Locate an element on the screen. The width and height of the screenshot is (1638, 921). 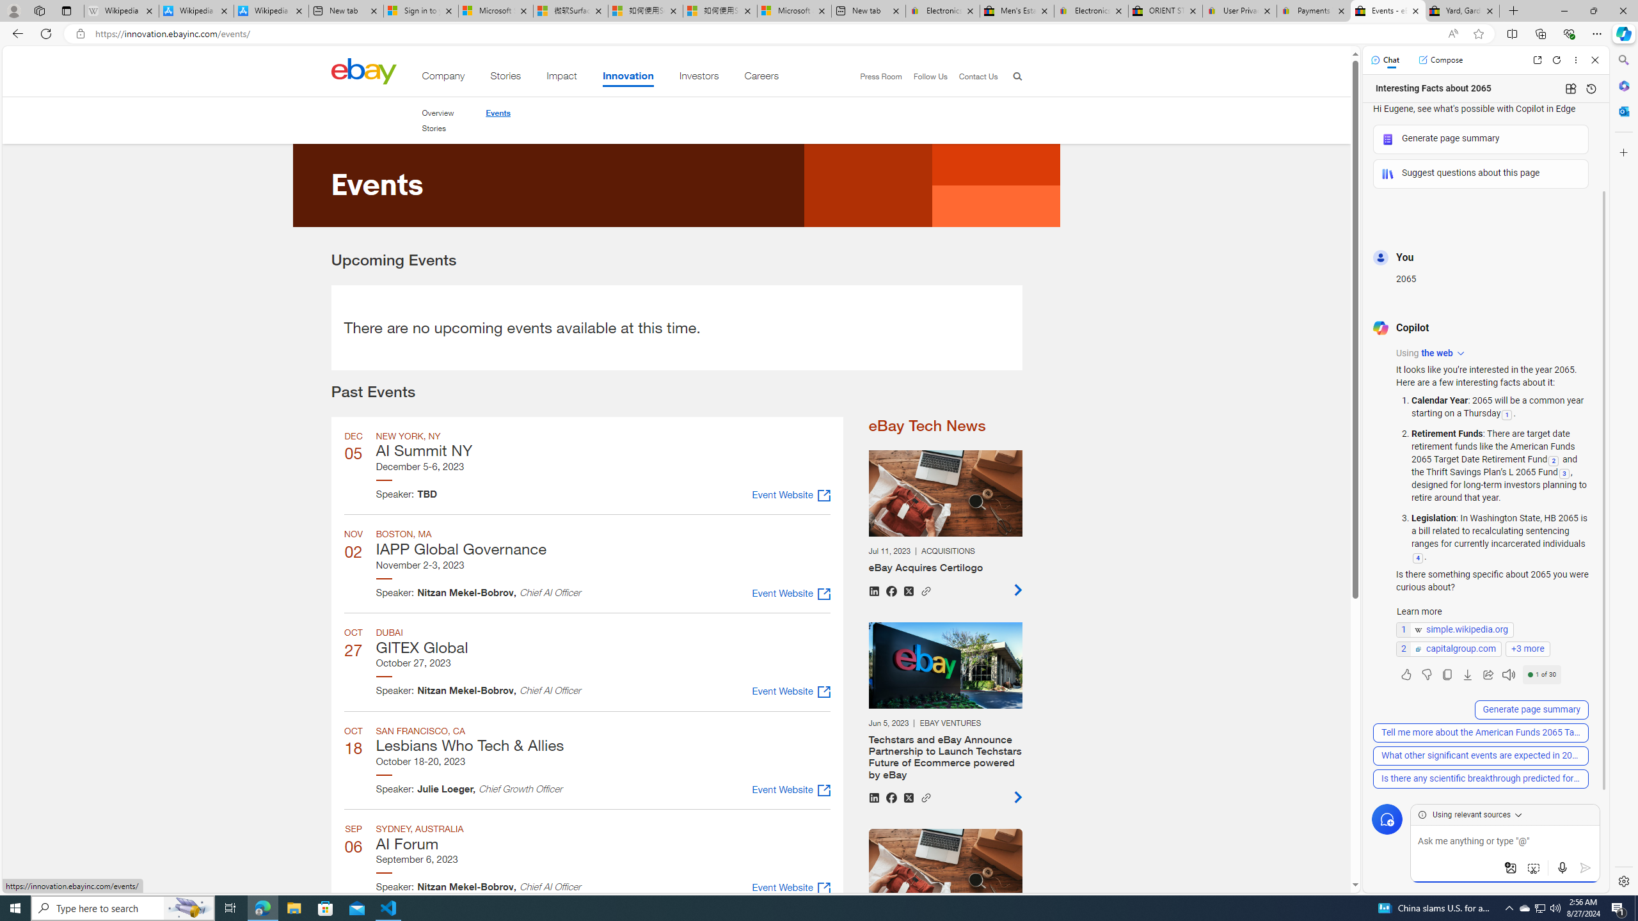
Overview is located at coordinates (437, 113).